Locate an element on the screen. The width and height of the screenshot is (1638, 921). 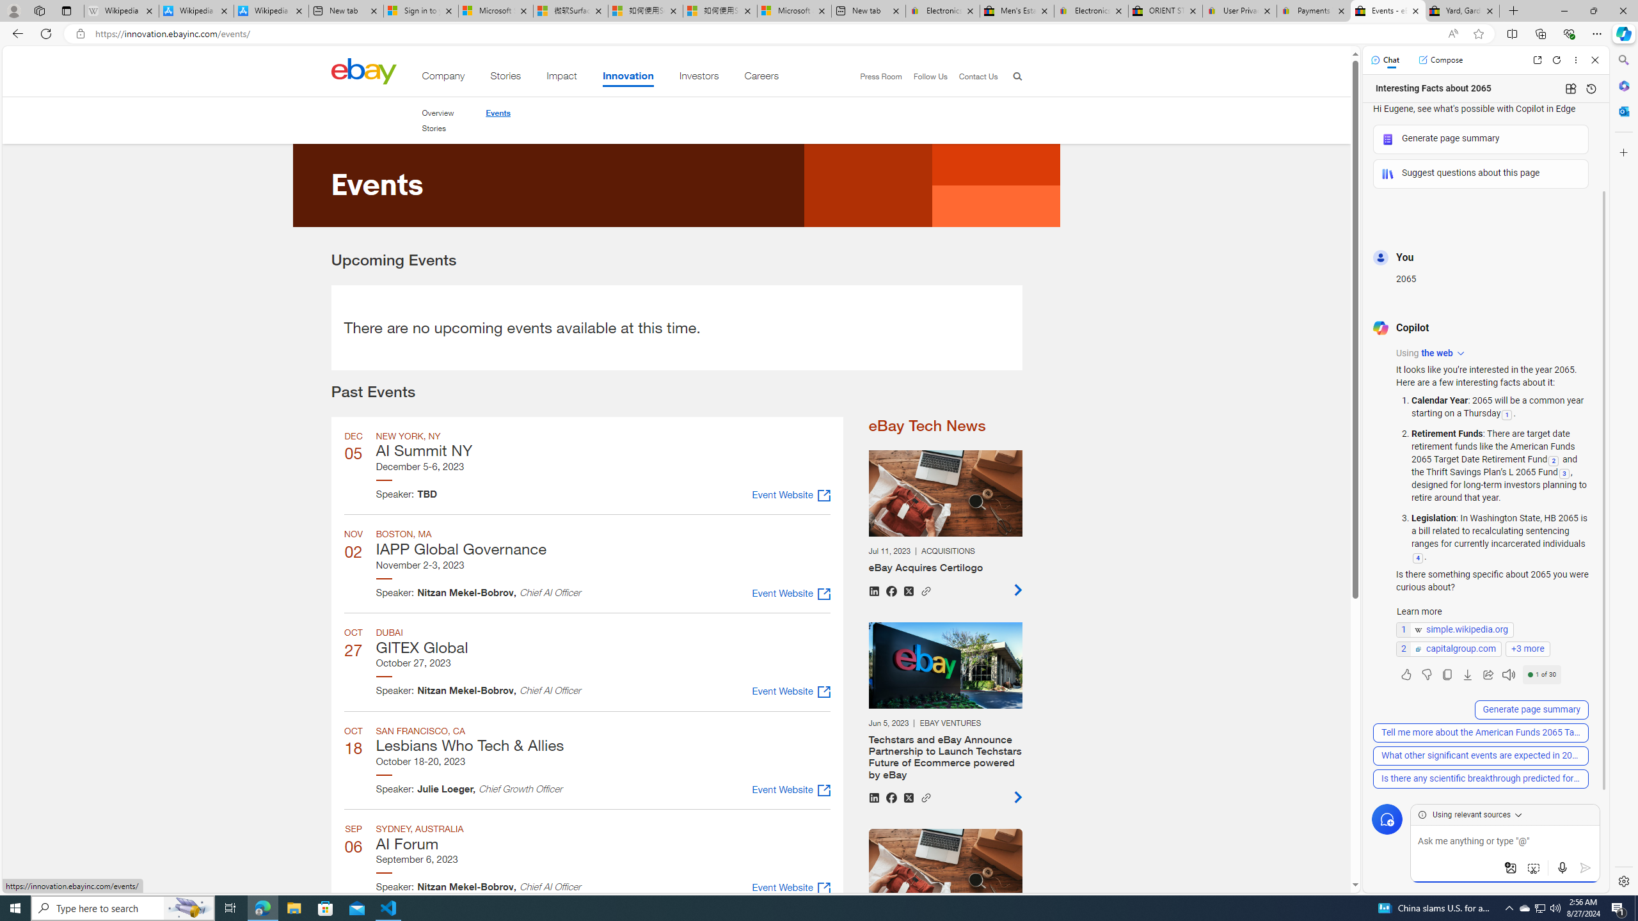
Overview is located at coordinates (437, 113).